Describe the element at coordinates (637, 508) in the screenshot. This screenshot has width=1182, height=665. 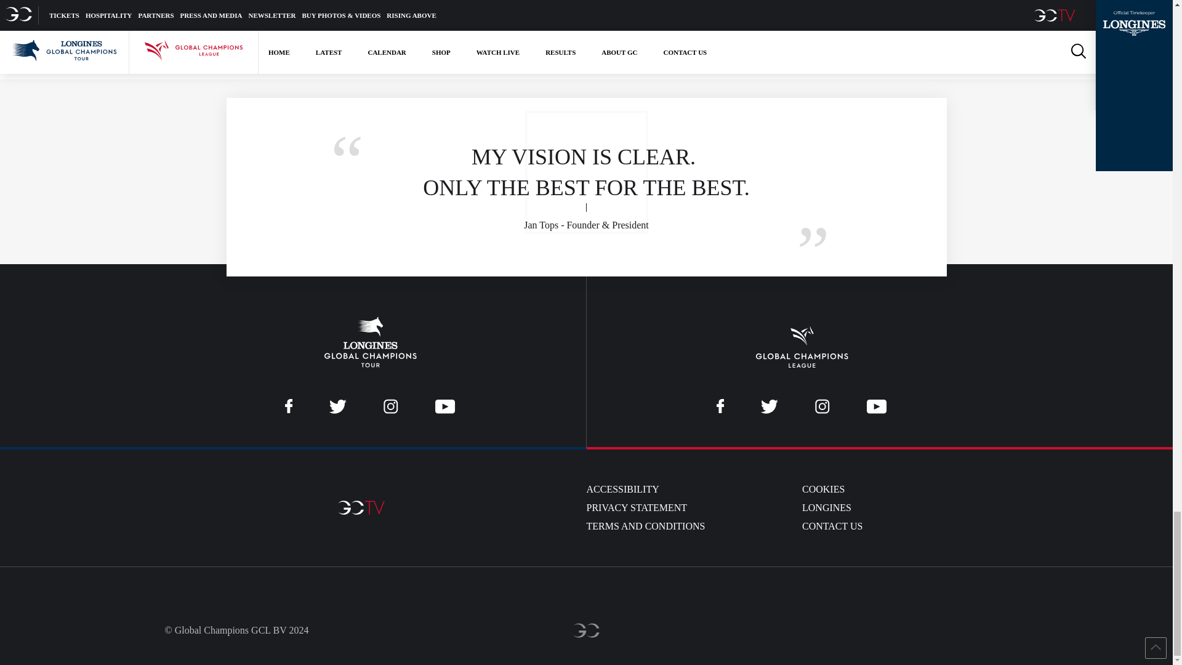
I see `PRIVACY STATEMENT` at that location.